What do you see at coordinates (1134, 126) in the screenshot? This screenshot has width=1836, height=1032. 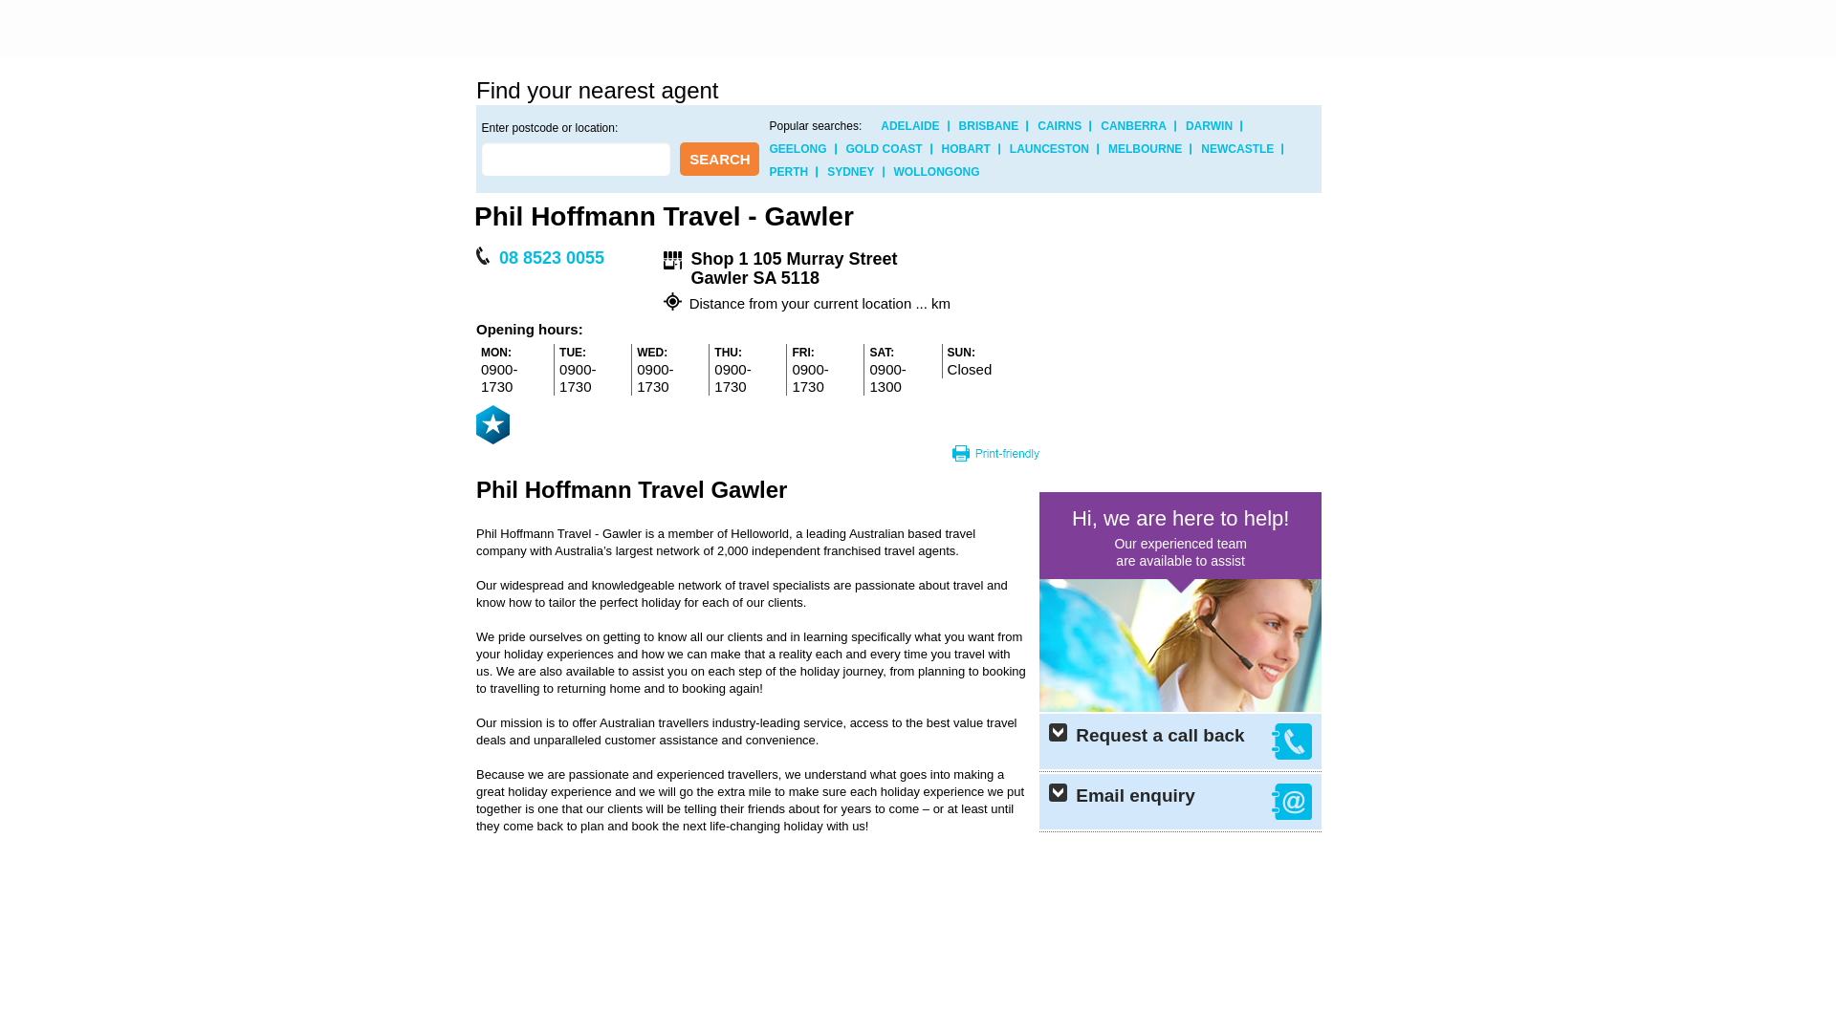 I see `CANBERRA` at bounding box center [1134, 126].